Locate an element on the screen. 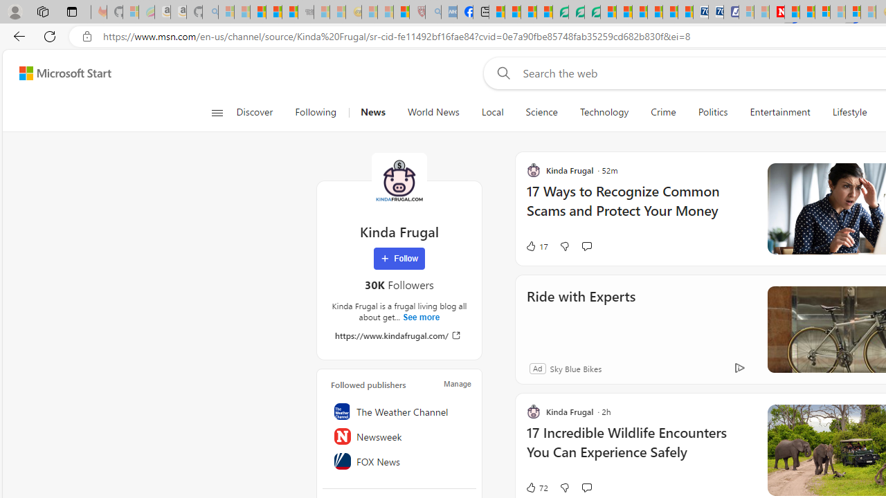  New Report Confirms 2023 Was Record Hot | Watch is located at coordinates (290, 12).